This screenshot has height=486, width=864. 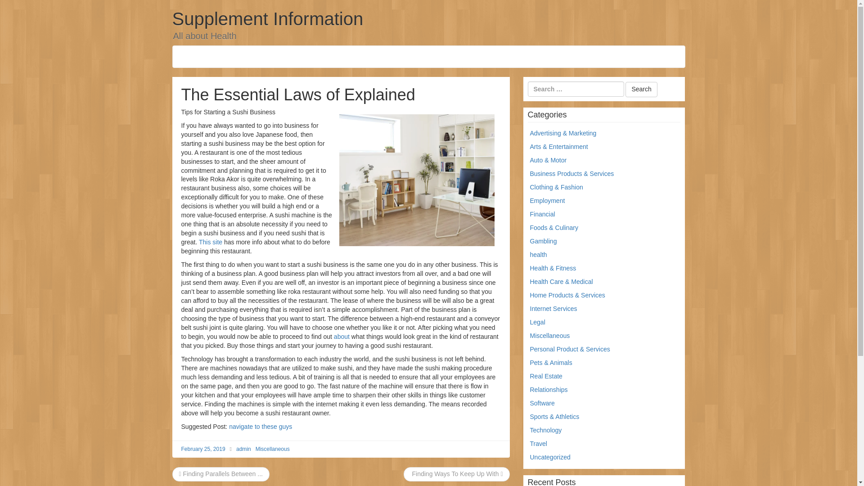 What do you see at coordinates (538, 444) in the screenshot?
I see `Travel` at bounding box center [538, 444].